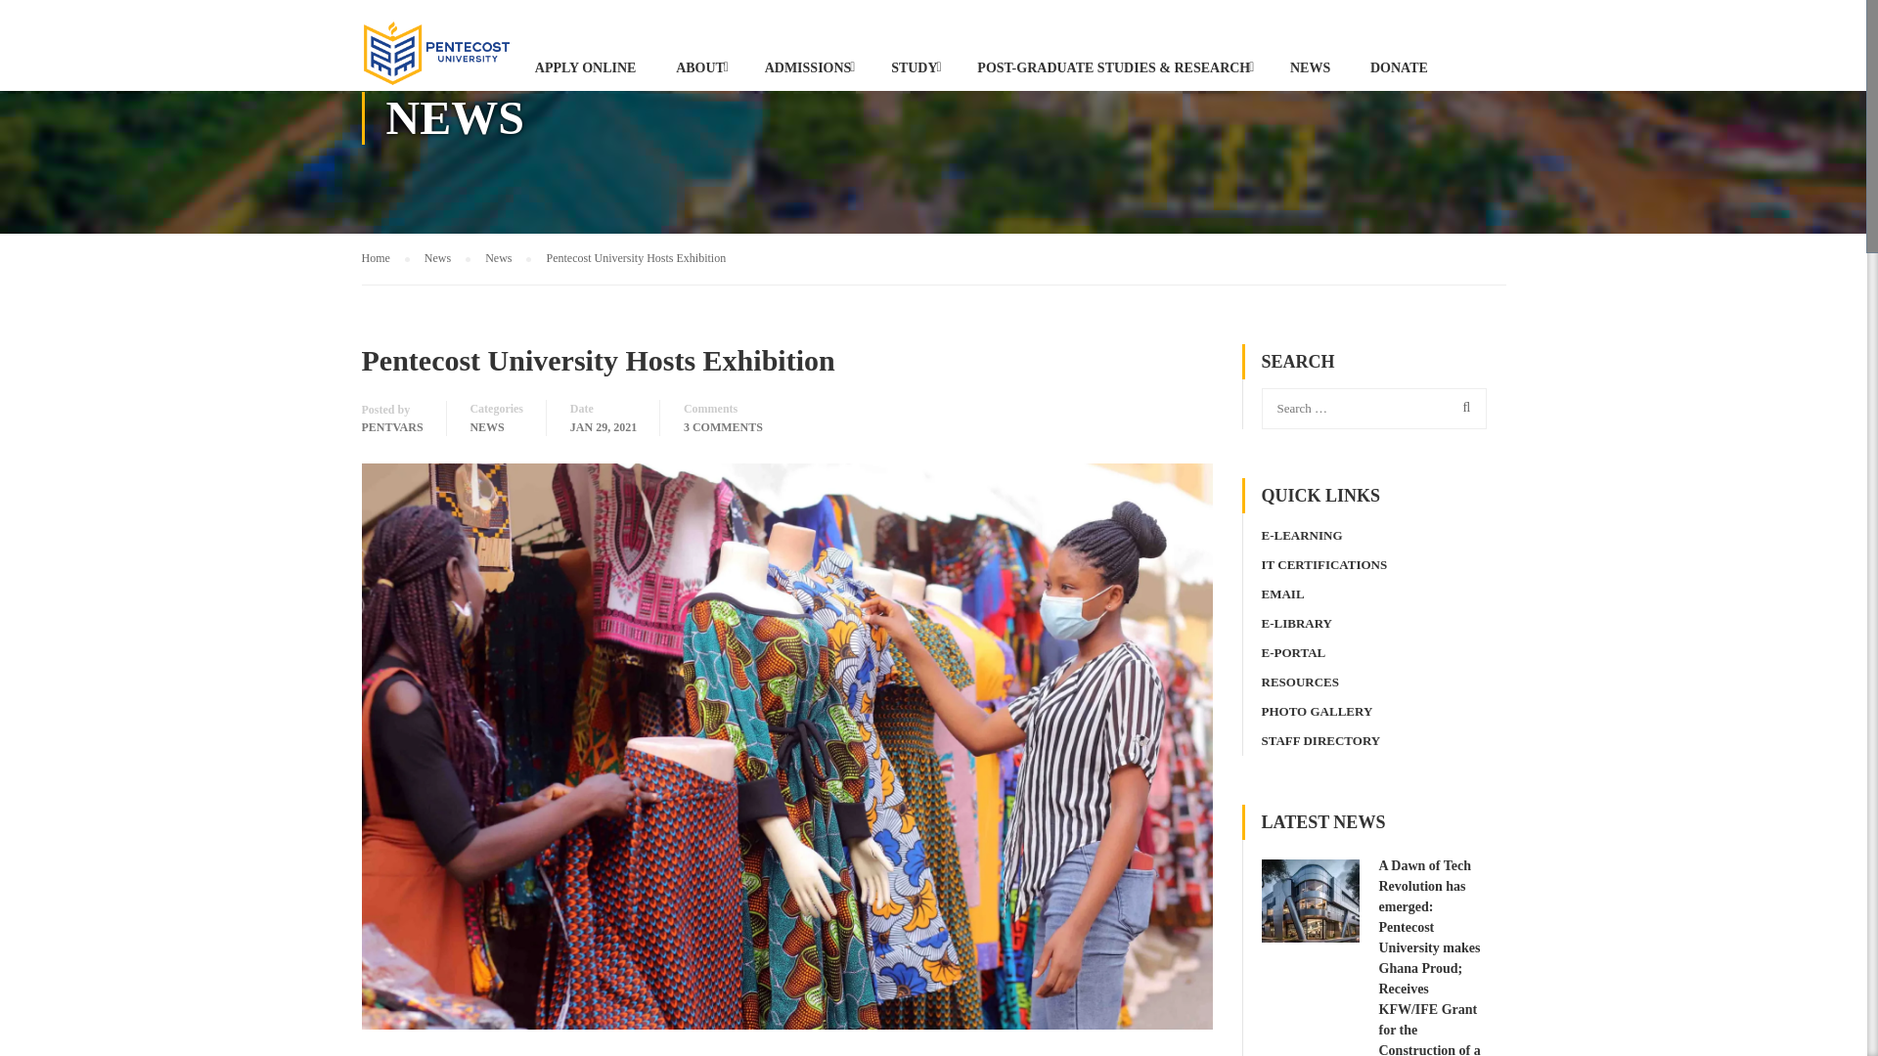 Image resolution: width=1878 pixels, height=1056 pixels. I want to click on Search, so click(1462, 408).